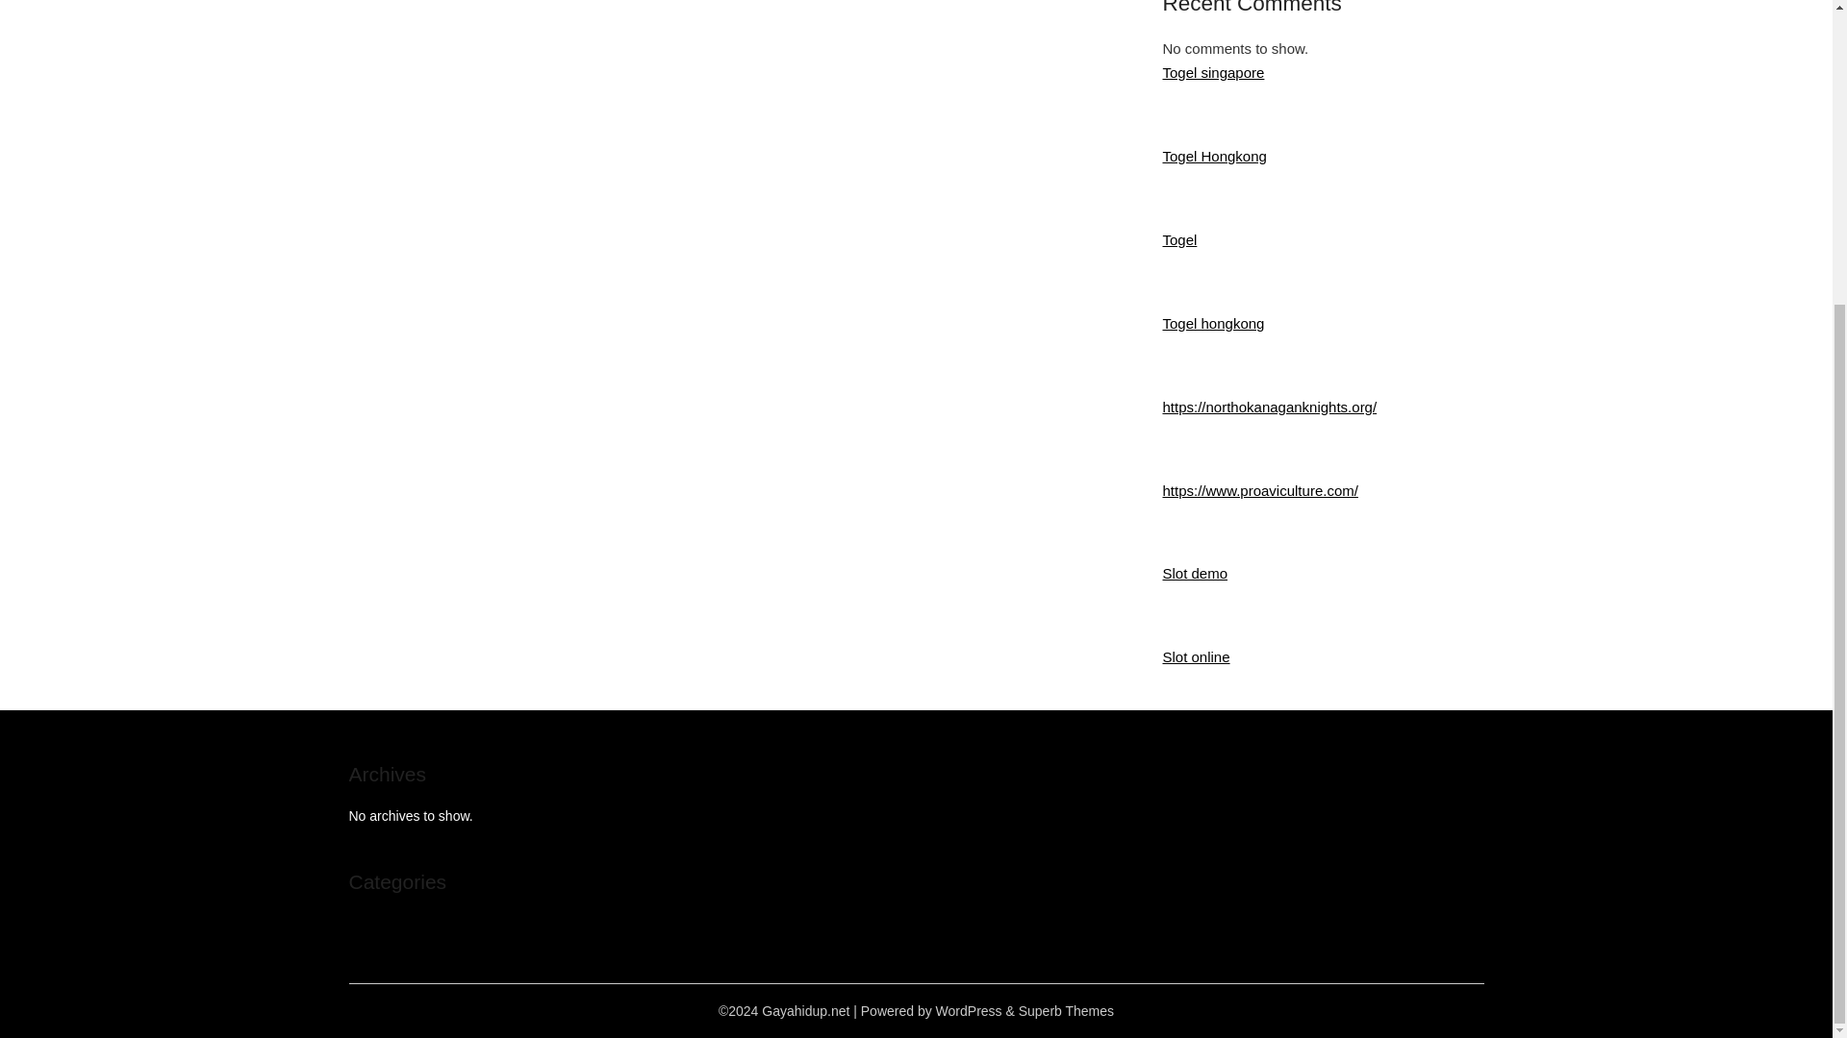 The height and width of the screenshot is (1038, 1847). Describe the element at coordinates (1195, 657) in the screenshot. I see `Slot online` at that location.